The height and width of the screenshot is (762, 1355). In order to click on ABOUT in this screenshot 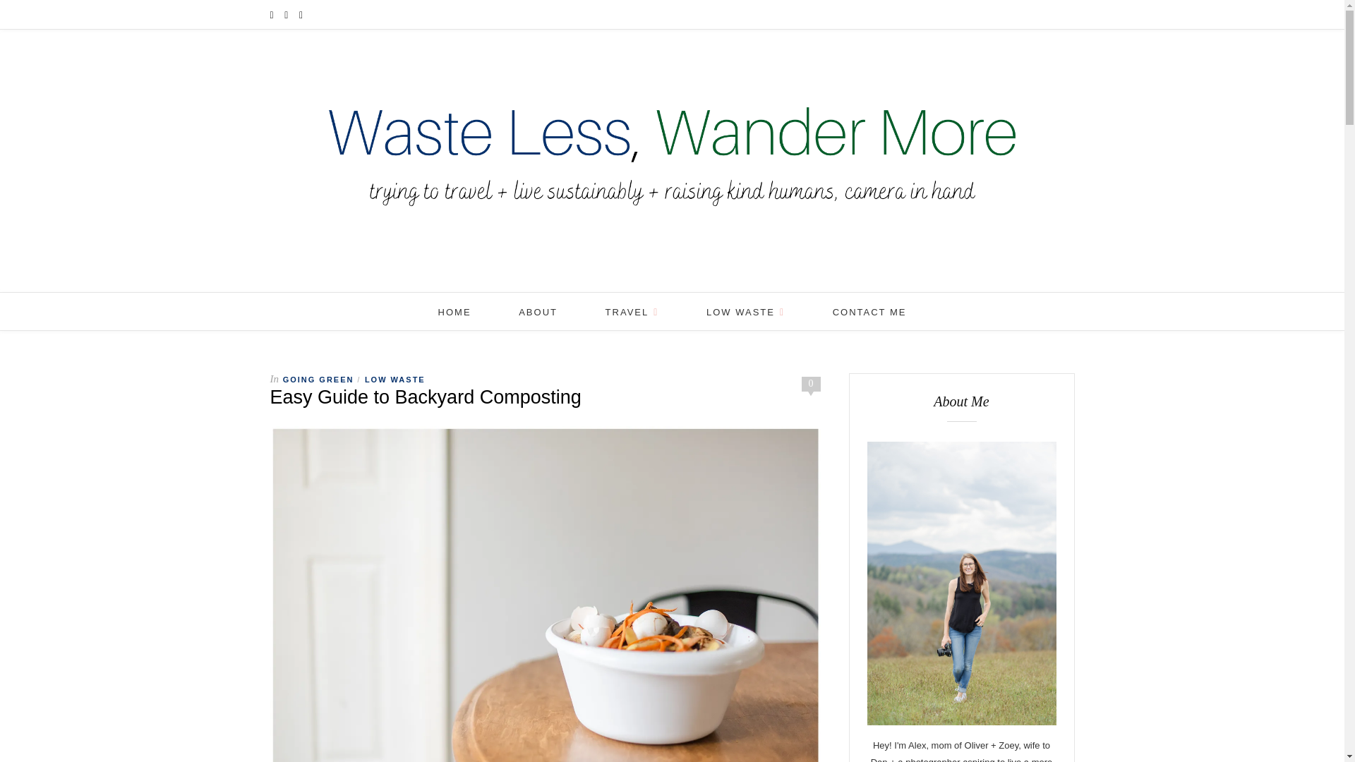, I will do `click(538, 312)`.